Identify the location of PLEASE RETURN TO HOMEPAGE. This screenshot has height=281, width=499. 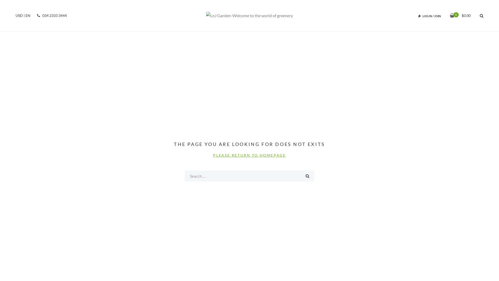
(249, 155).